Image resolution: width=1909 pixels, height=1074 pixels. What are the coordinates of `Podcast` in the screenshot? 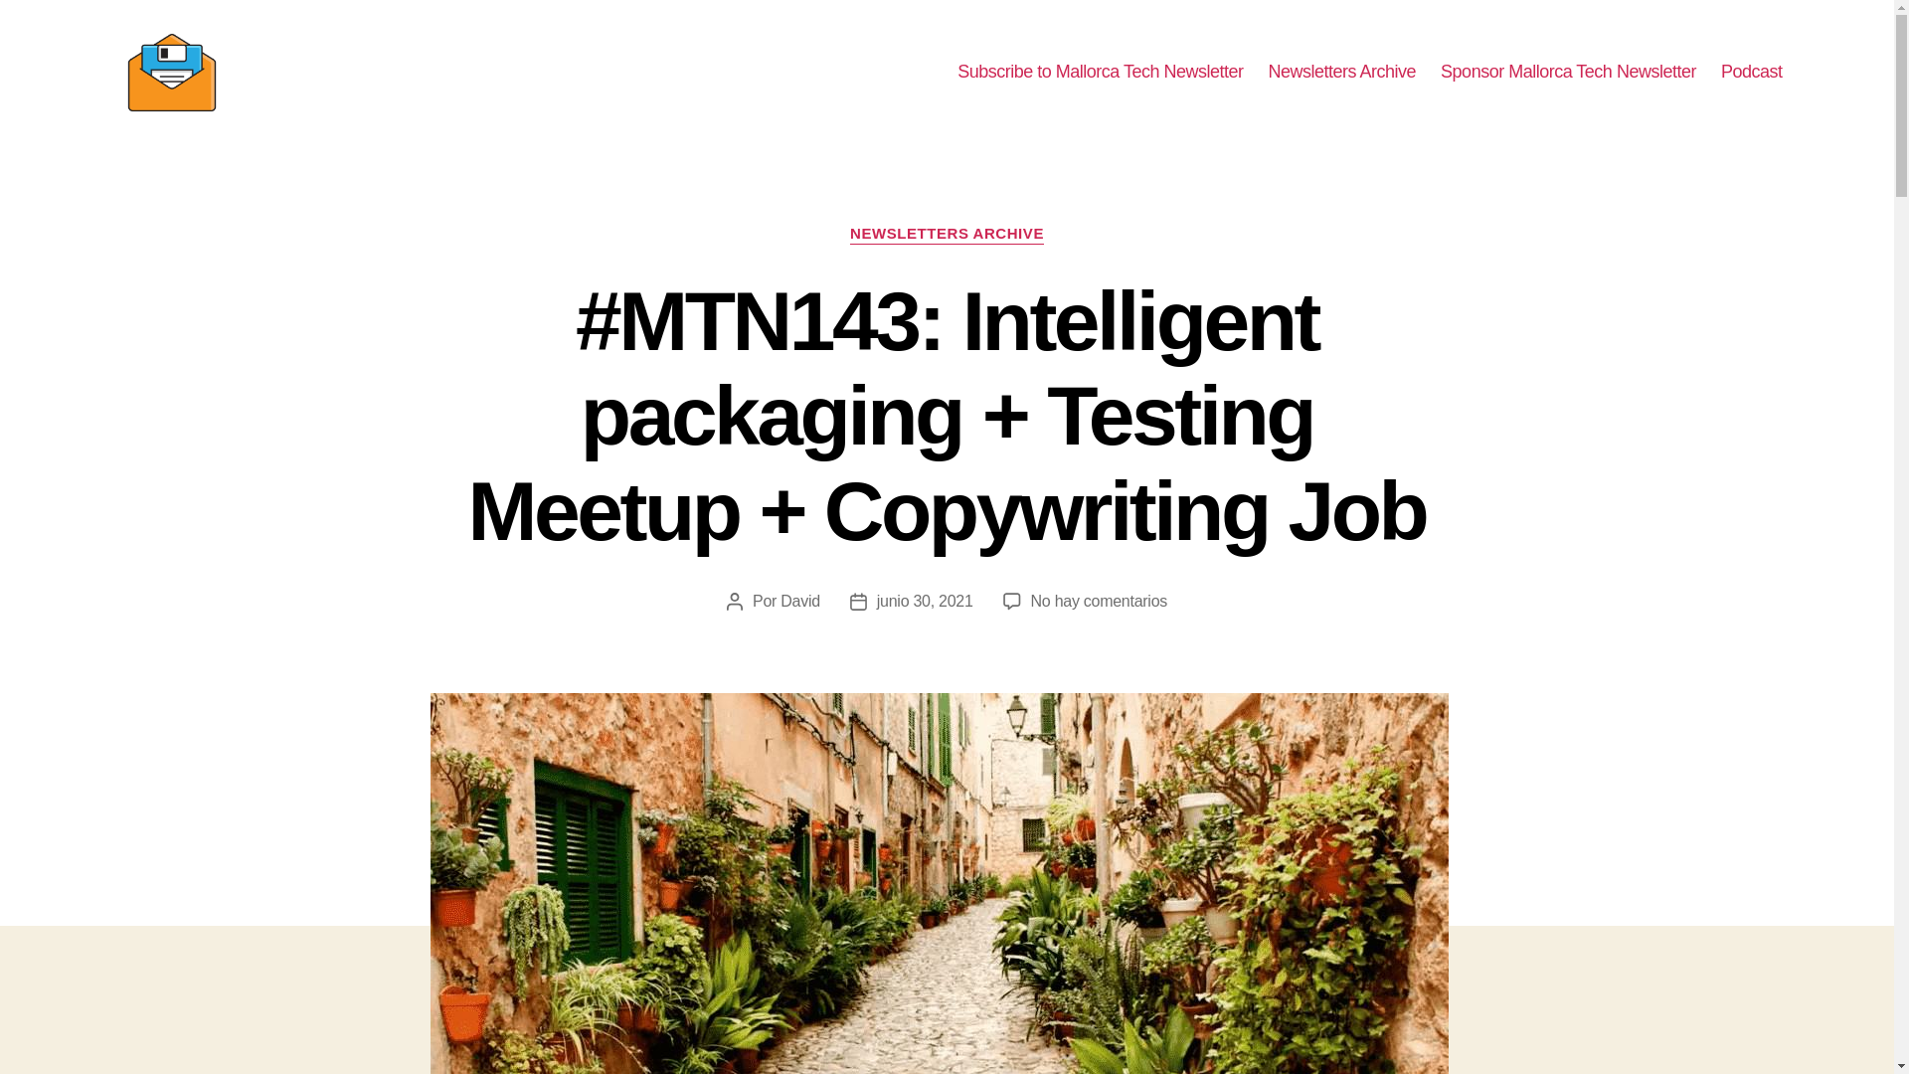 It's located at (1752, 72).